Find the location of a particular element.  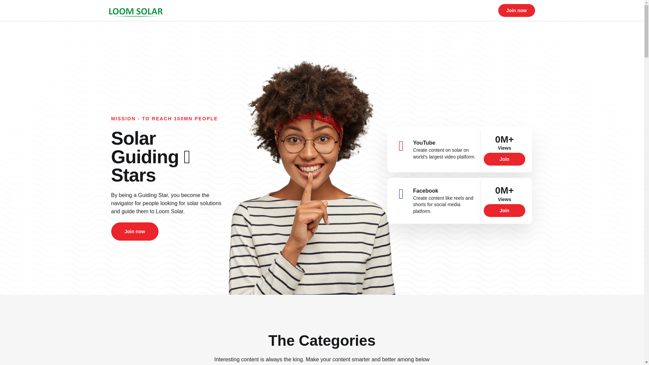

Join now is located at coordinates (135, 215).